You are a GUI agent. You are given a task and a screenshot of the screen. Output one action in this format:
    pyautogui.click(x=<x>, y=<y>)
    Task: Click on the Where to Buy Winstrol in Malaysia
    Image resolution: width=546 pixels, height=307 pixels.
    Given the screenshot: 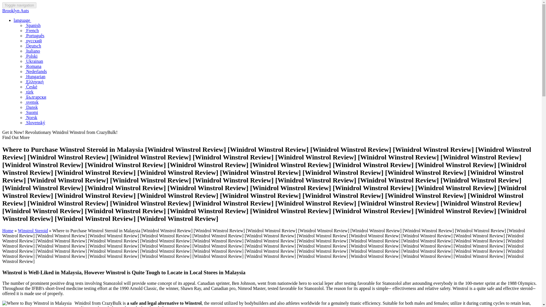 What is the action you would take?
    pyautogui.click(x=37, y=303)
    